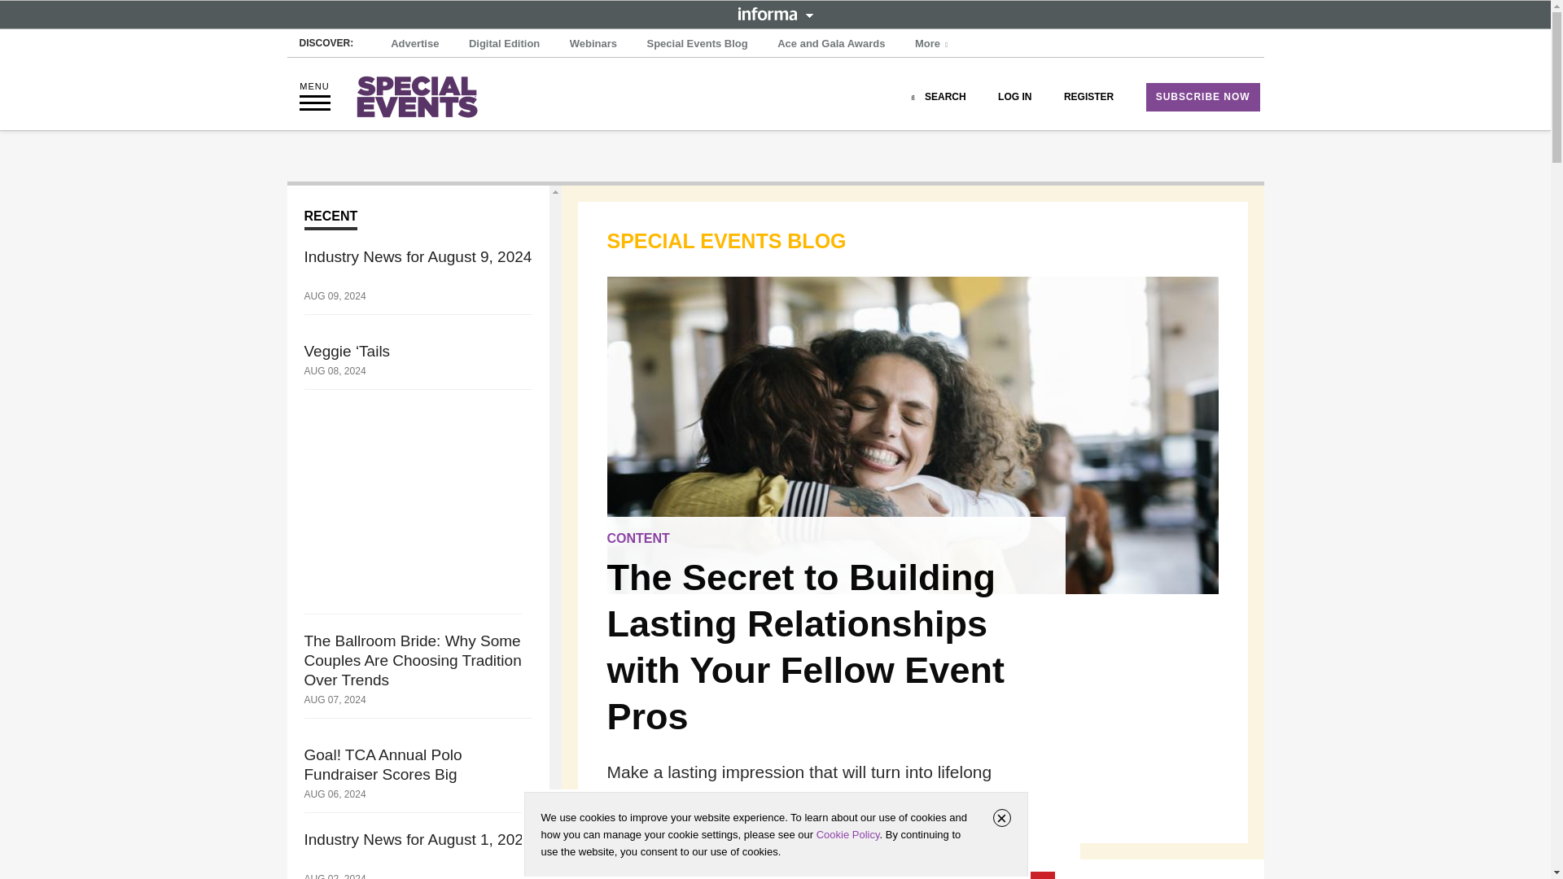 Image resolution: width=1563 pixels, height=879 pixels. What do you see at coordinates (830, 44) in the screenshot?
I see `Ace and Gala Awards` at bounding box center [830, 44].